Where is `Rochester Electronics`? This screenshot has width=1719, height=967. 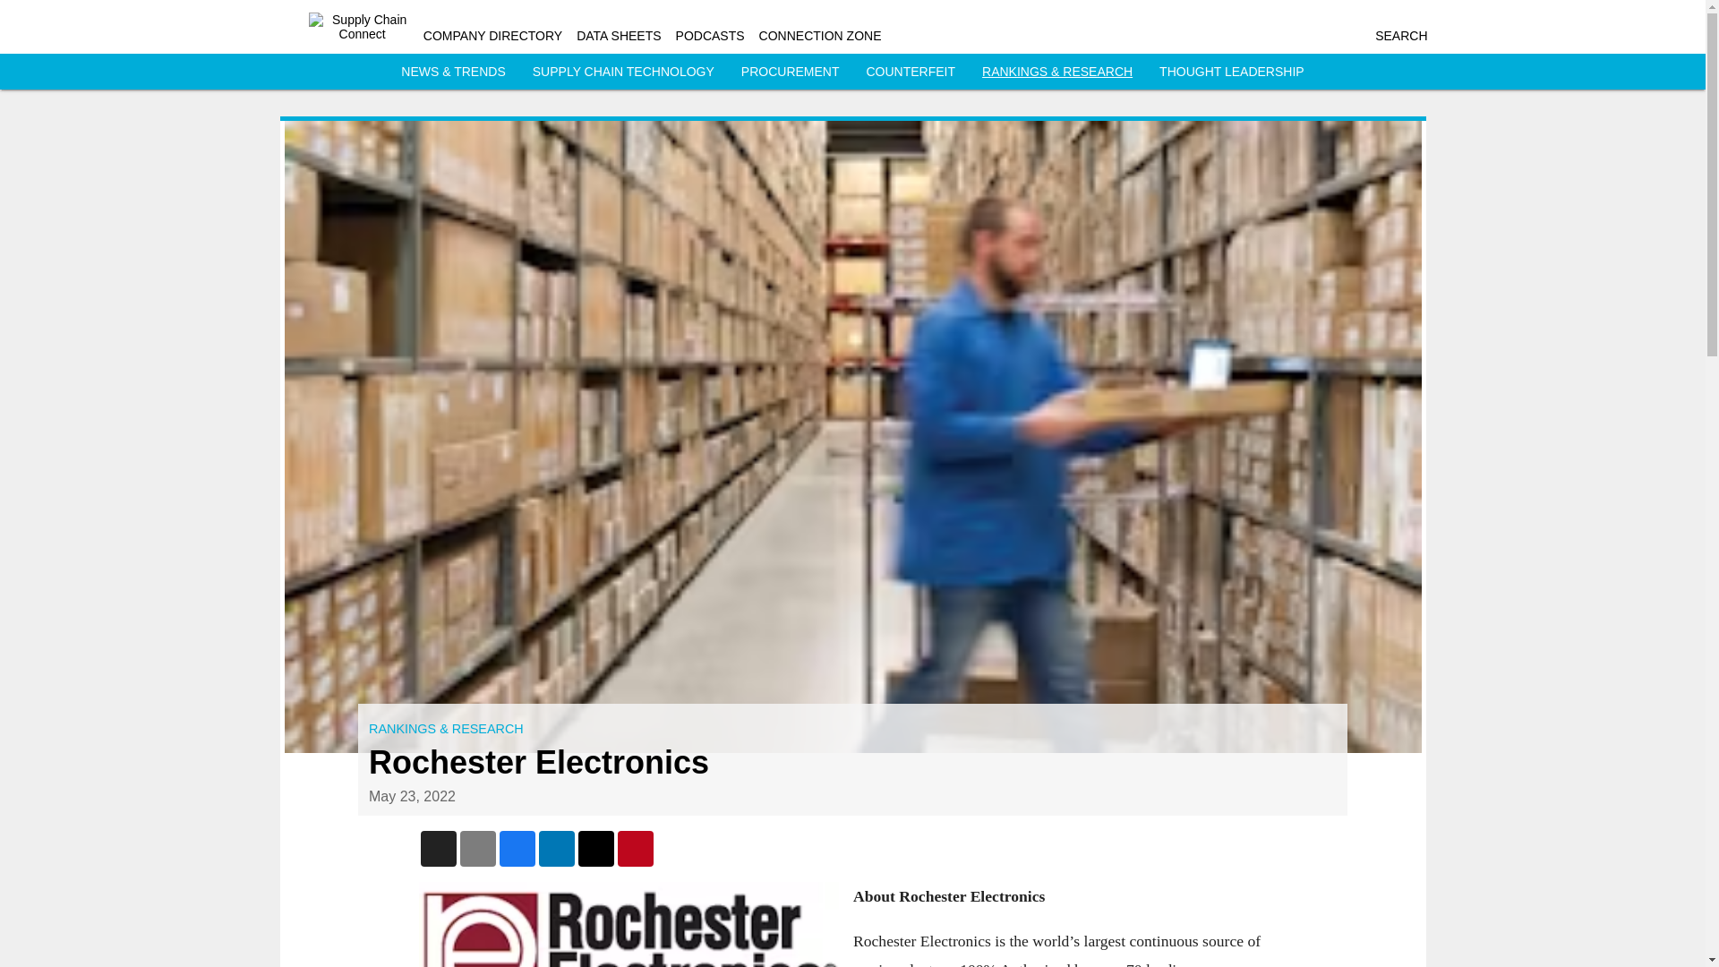
Rochester Electronics is located at coordinates (629, 924).